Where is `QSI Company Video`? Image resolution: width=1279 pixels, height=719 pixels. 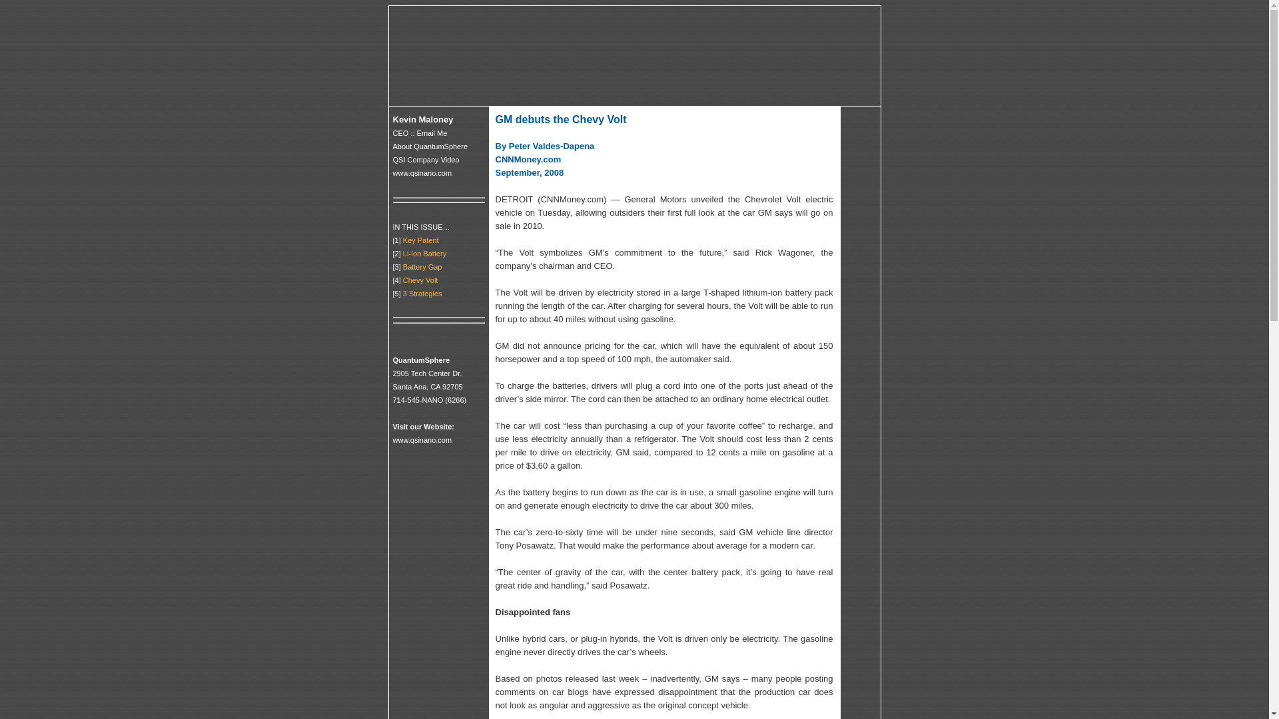 QSI Company Video is located at coordinates (426, 160).